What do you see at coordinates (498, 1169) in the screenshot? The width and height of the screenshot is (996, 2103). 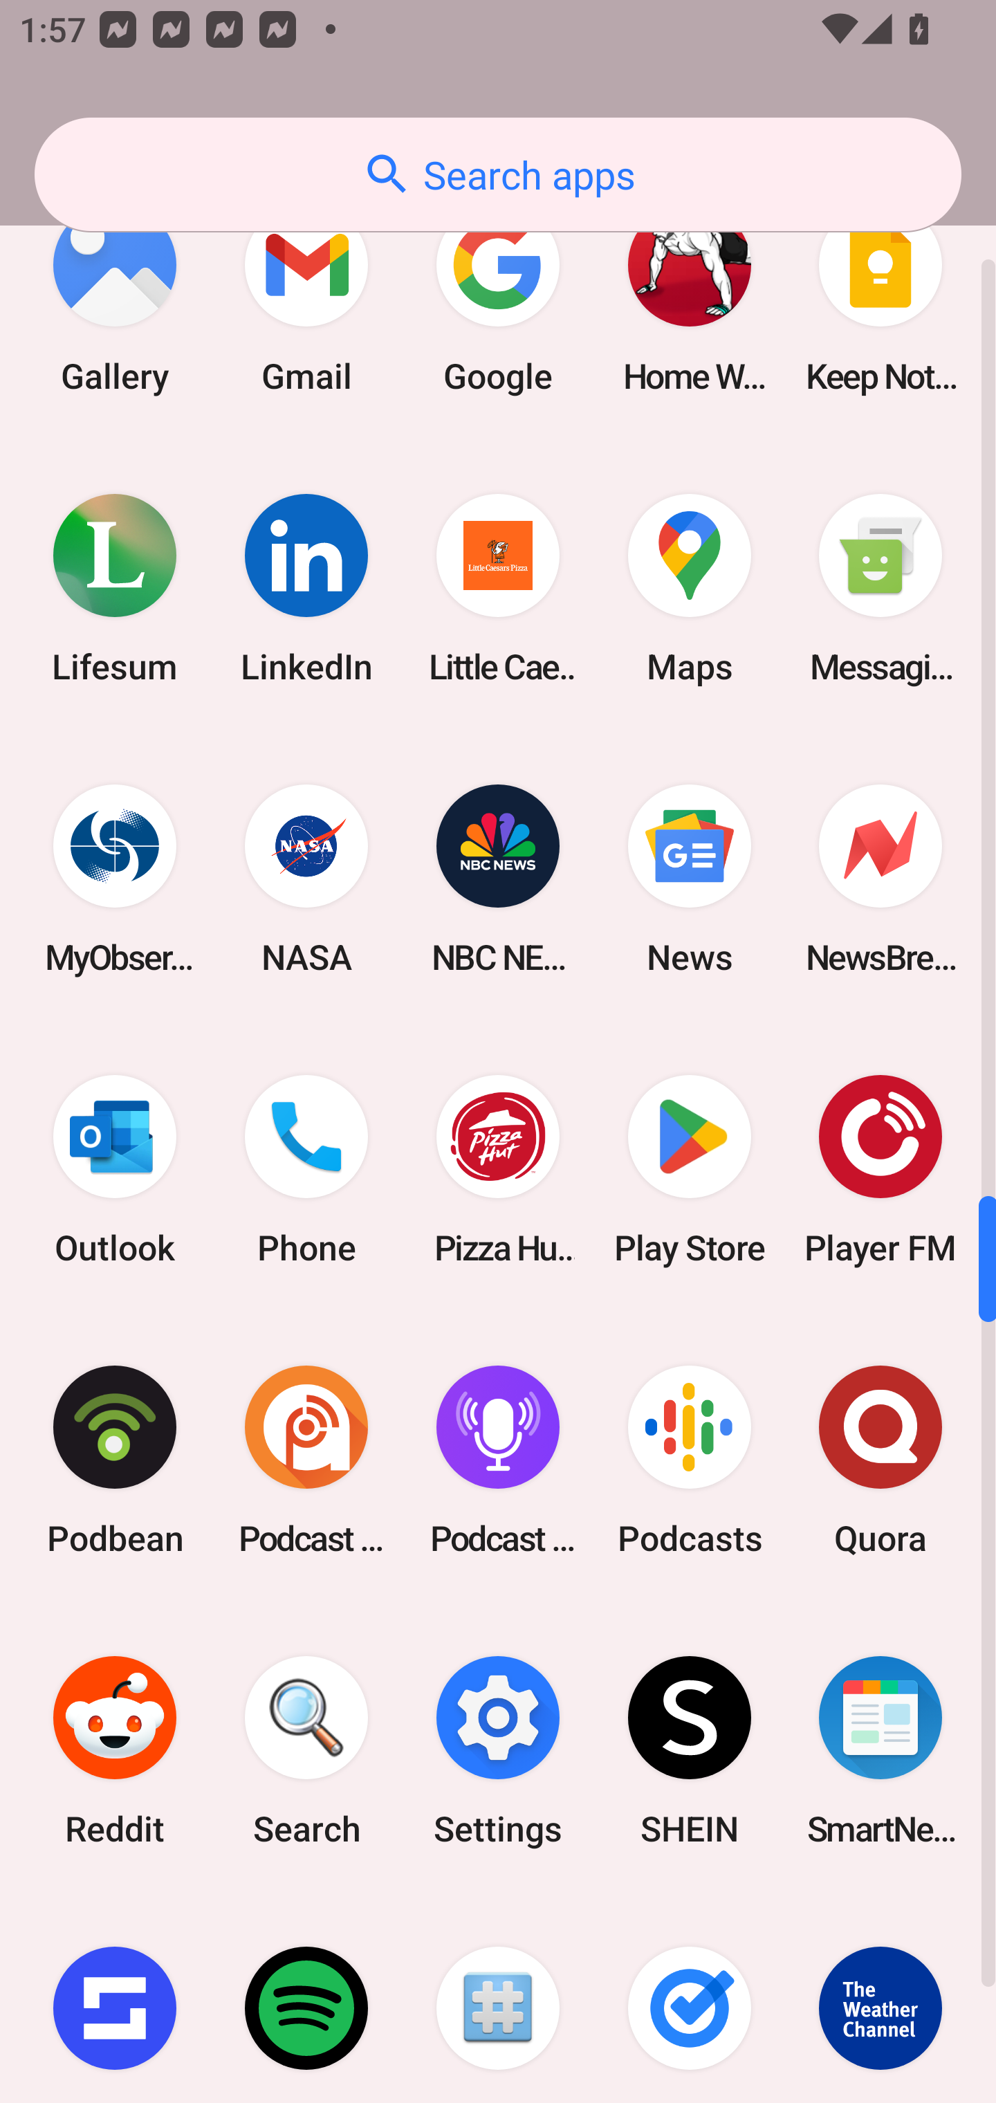 I see `Pizza Hut HK & Macau` at bounding box center [498, 1169].